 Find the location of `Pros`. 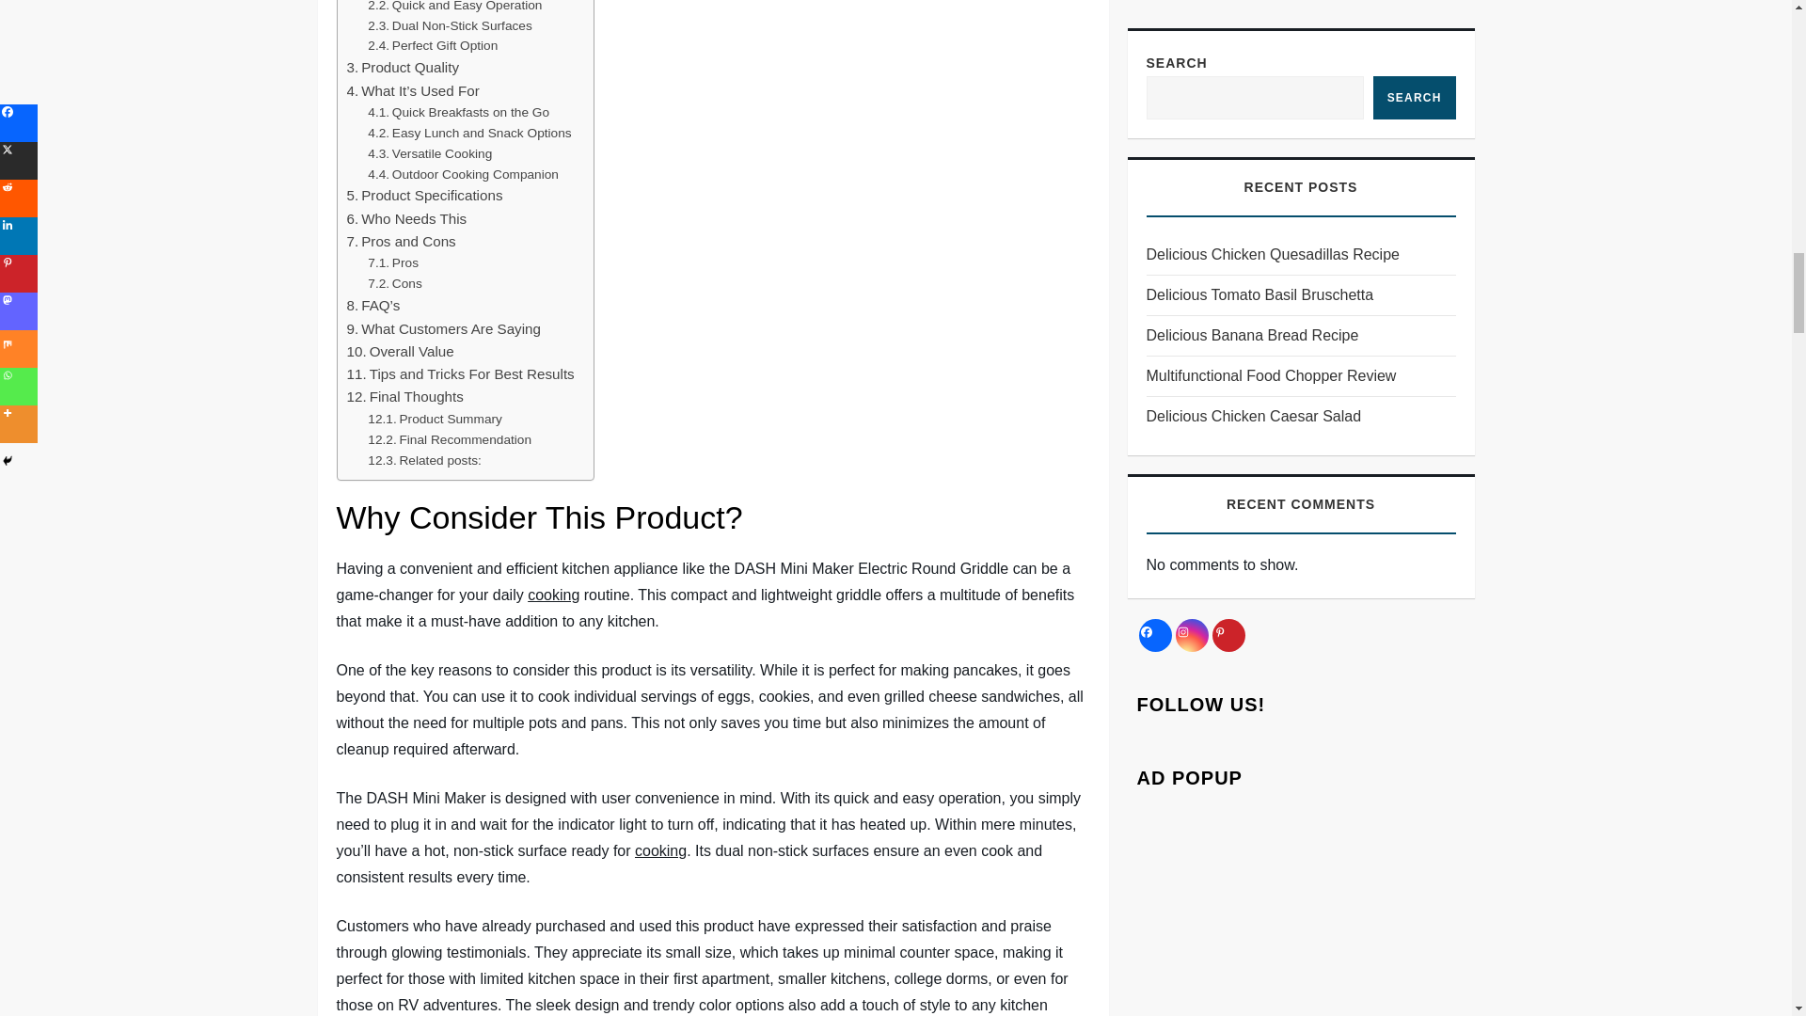

Pros is located at coordinates (393, 262).